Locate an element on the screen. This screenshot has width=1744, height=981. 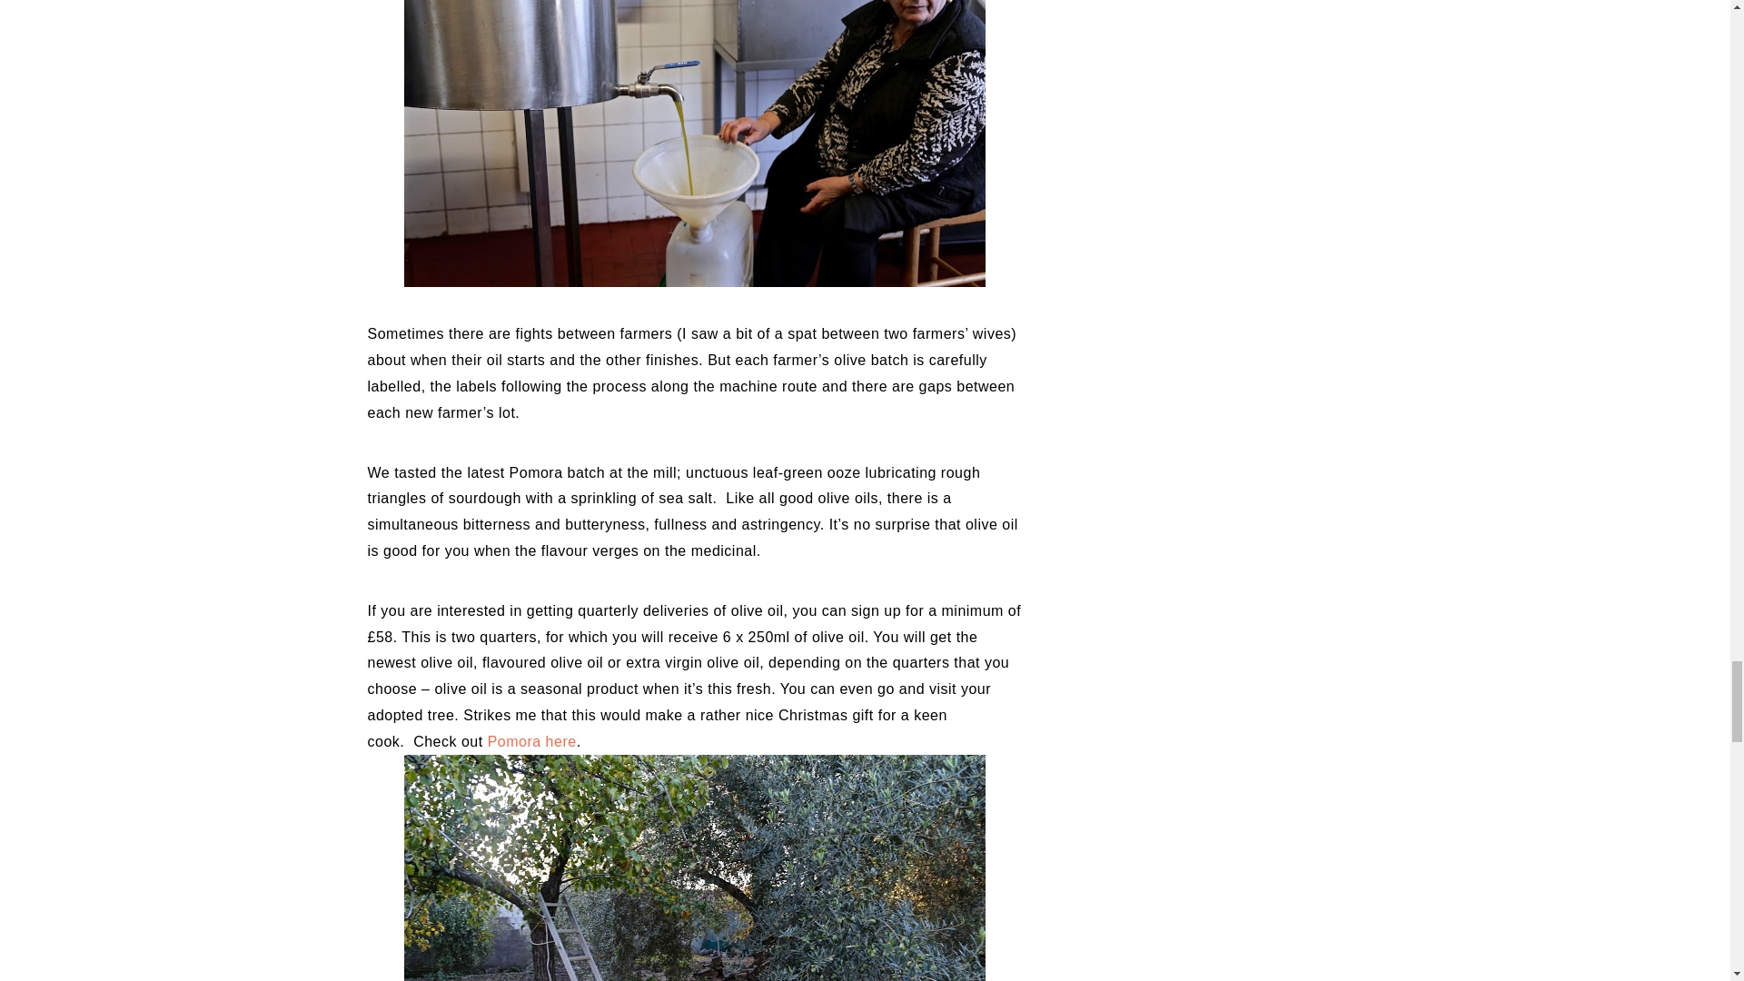
here is located at coordinates (559, 741).